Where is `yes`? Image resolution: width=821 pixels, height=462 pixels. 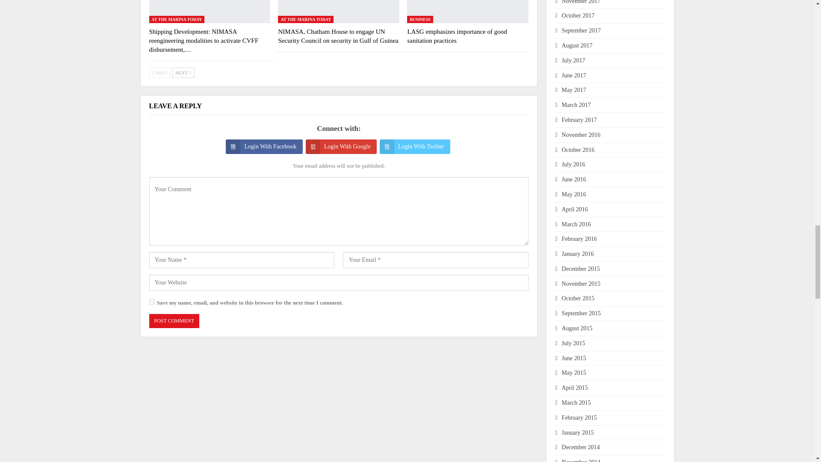 yes is located at coordinates (151, 301).